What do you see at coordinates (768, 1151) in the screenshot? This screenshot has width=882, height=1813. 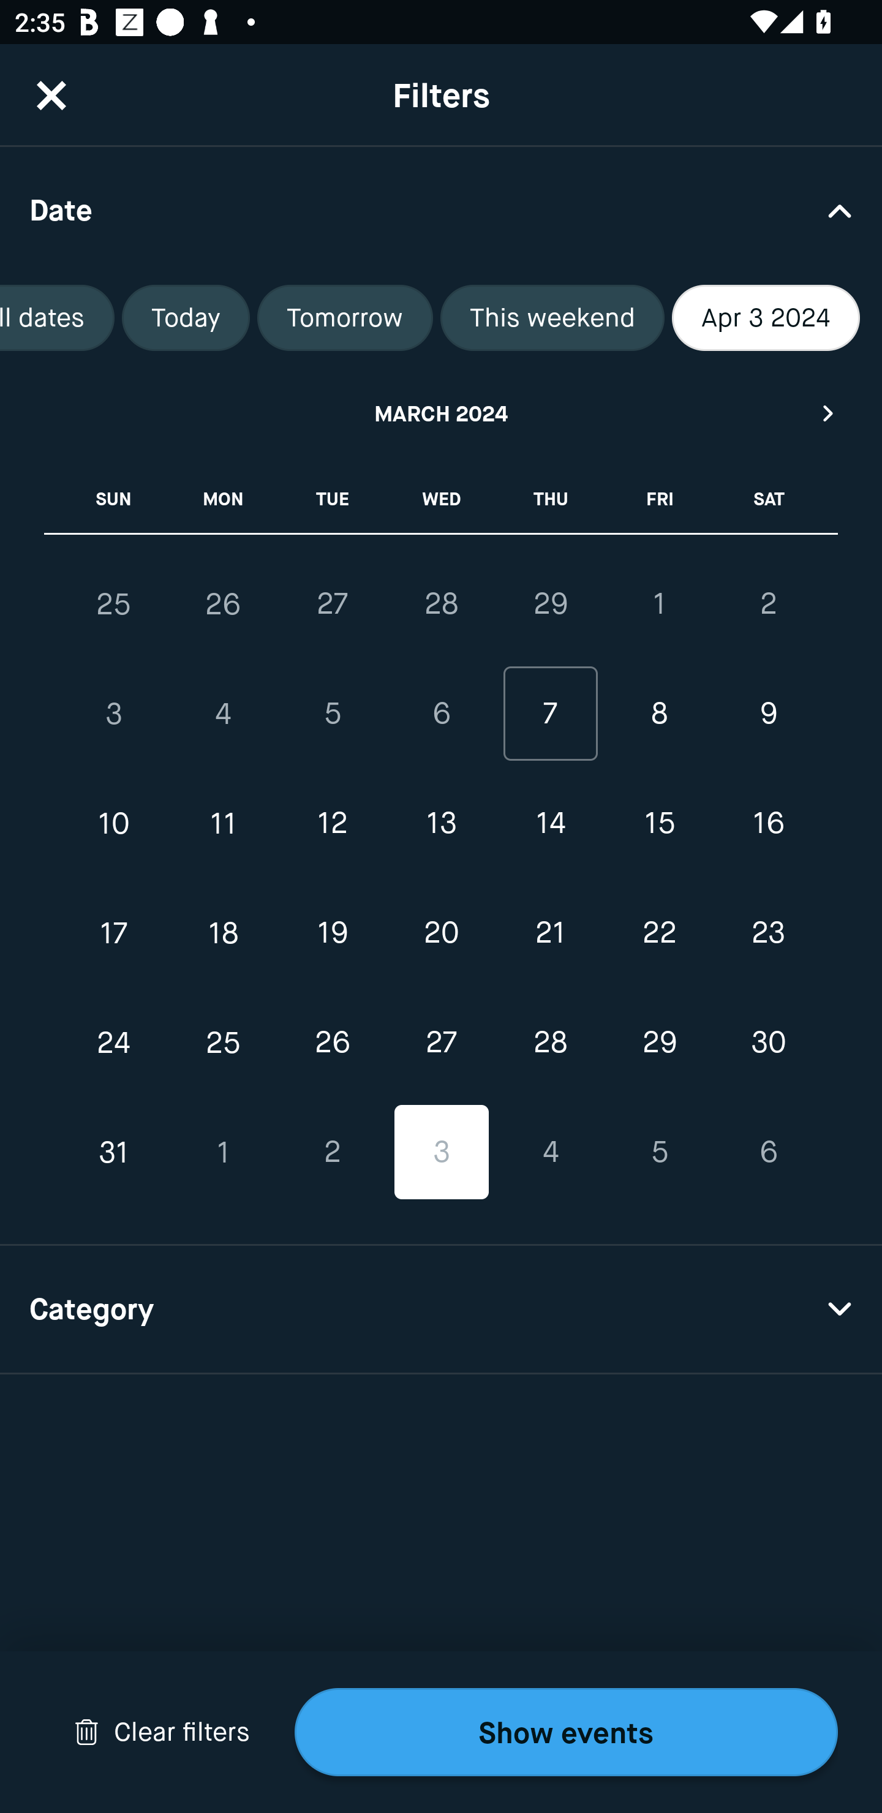 I see `6` at bounding box center [768, 1151].